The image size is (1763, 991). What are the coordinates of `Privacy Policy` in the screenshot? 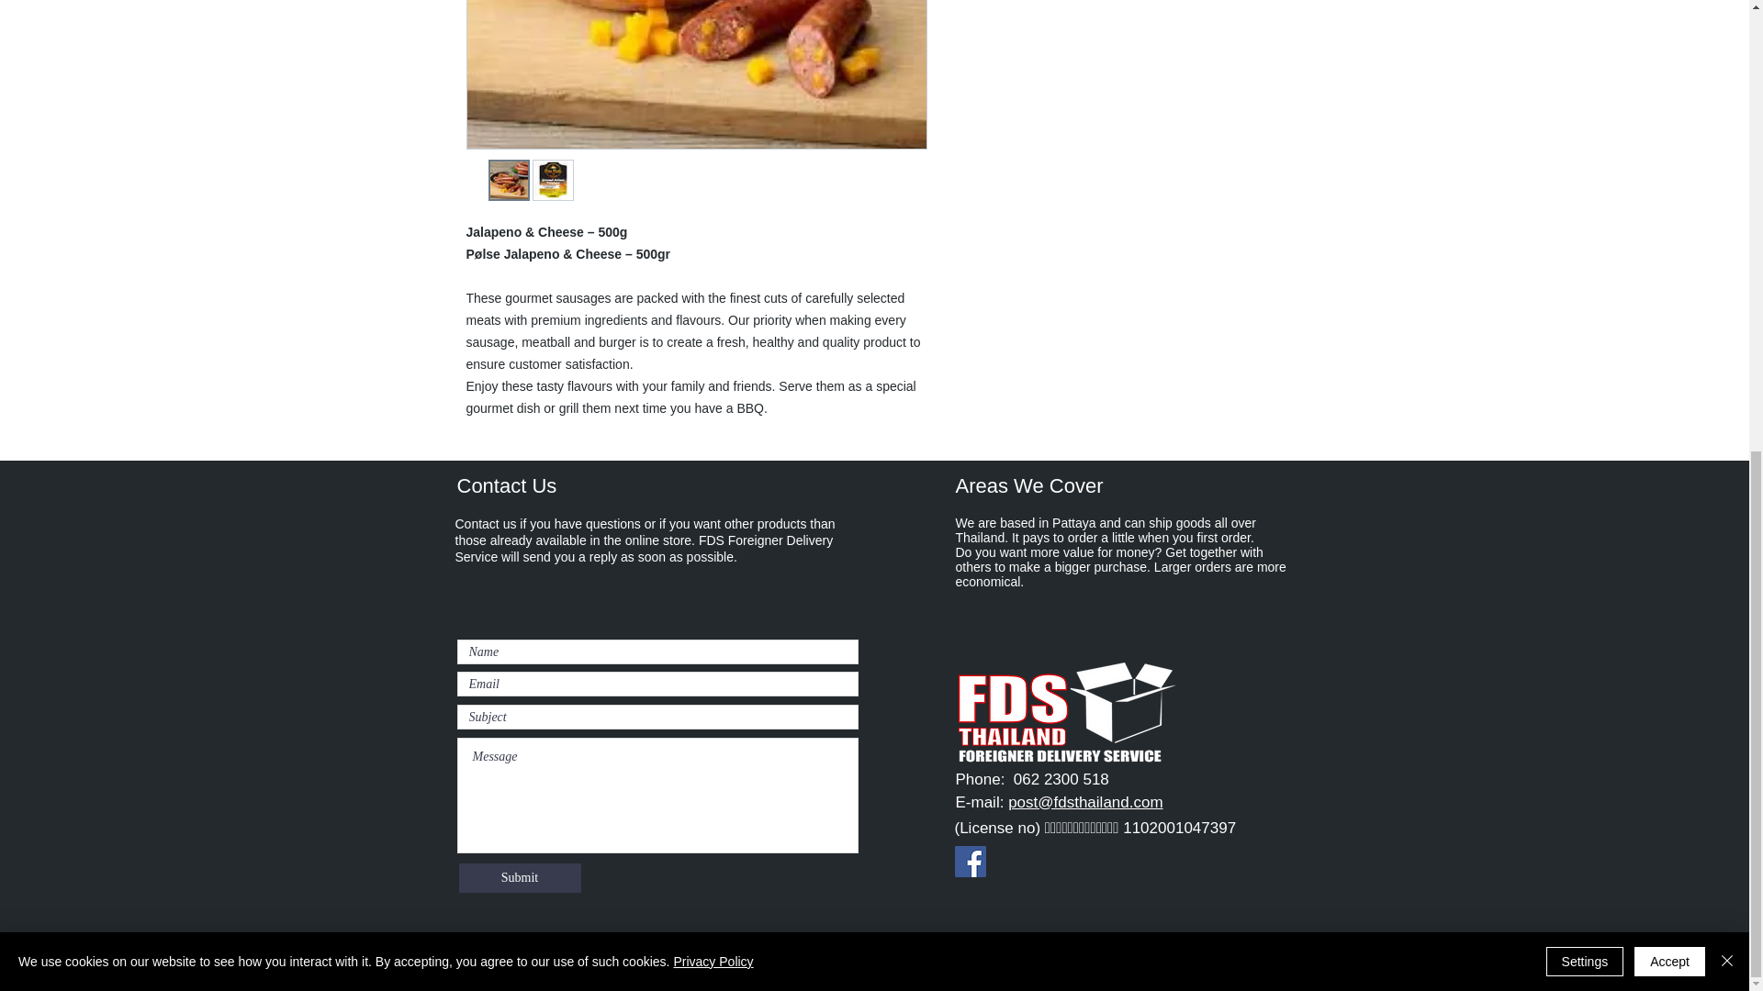 It's located at (713, 136).